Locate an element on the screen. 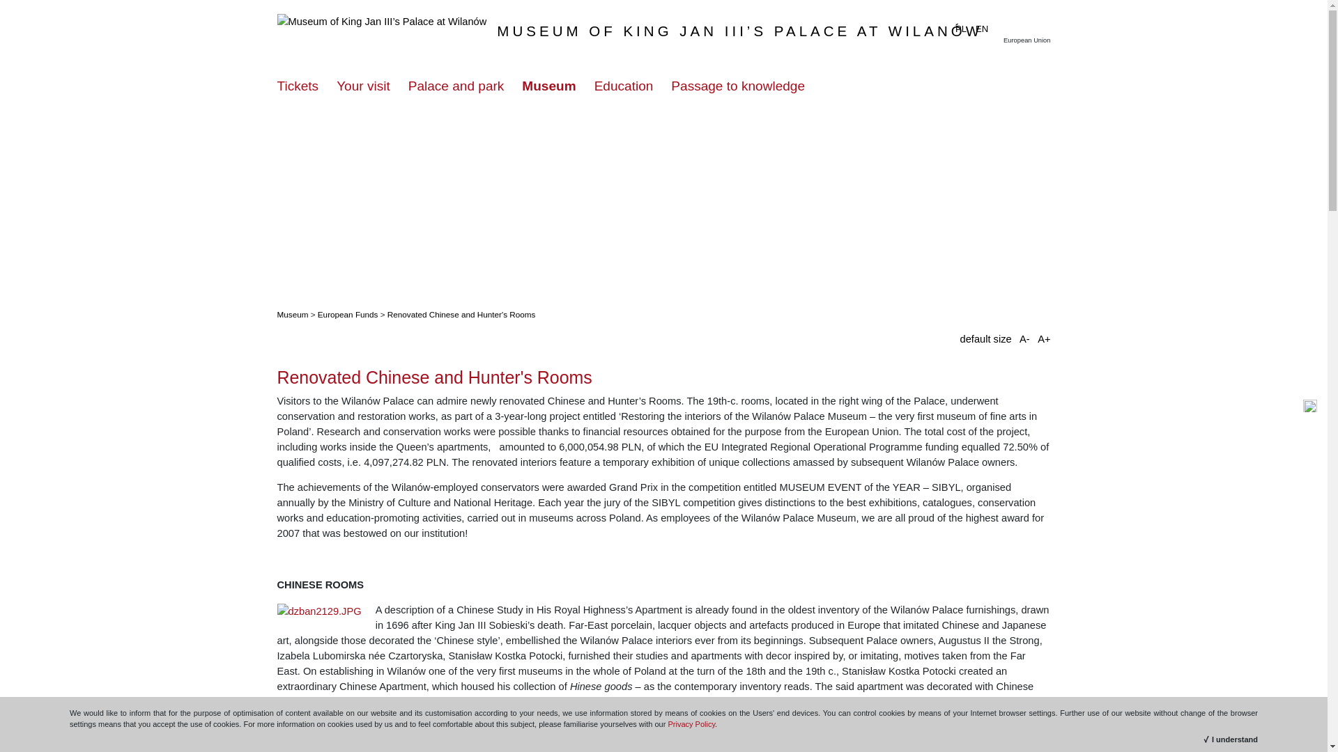 This screenshot has height=752, width=1338. UE is located at coordinates (1028, 24).